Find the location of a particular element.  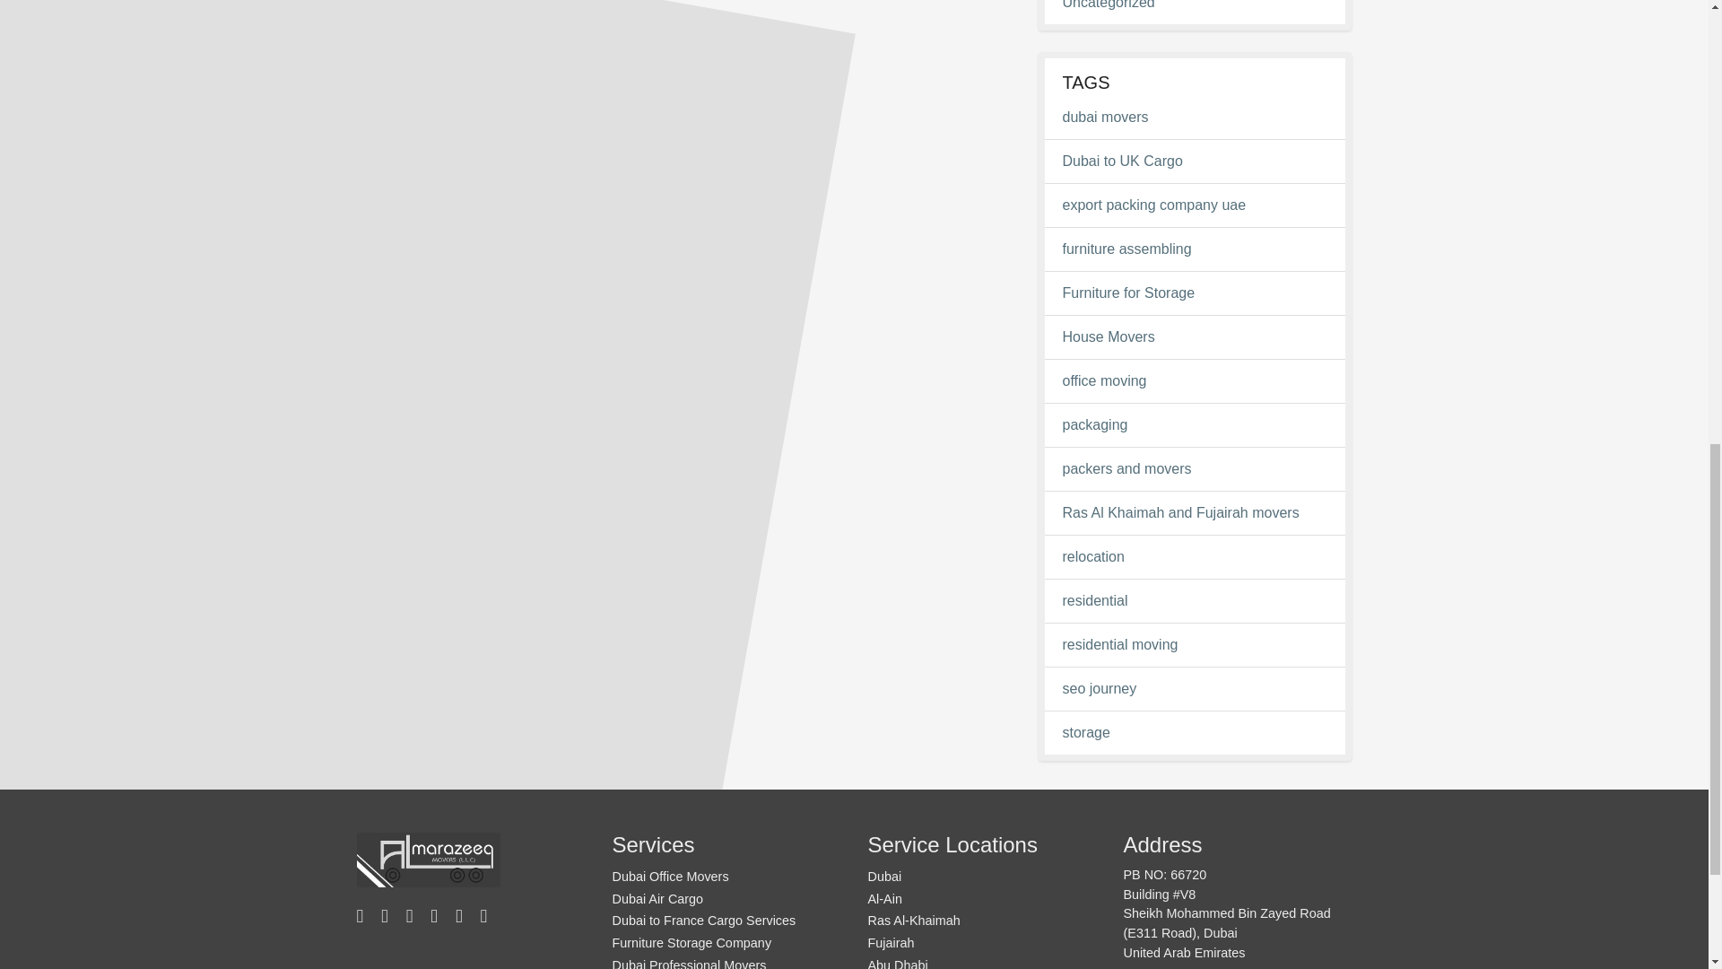

export packing company uae is located at coordinates (1195, 205).